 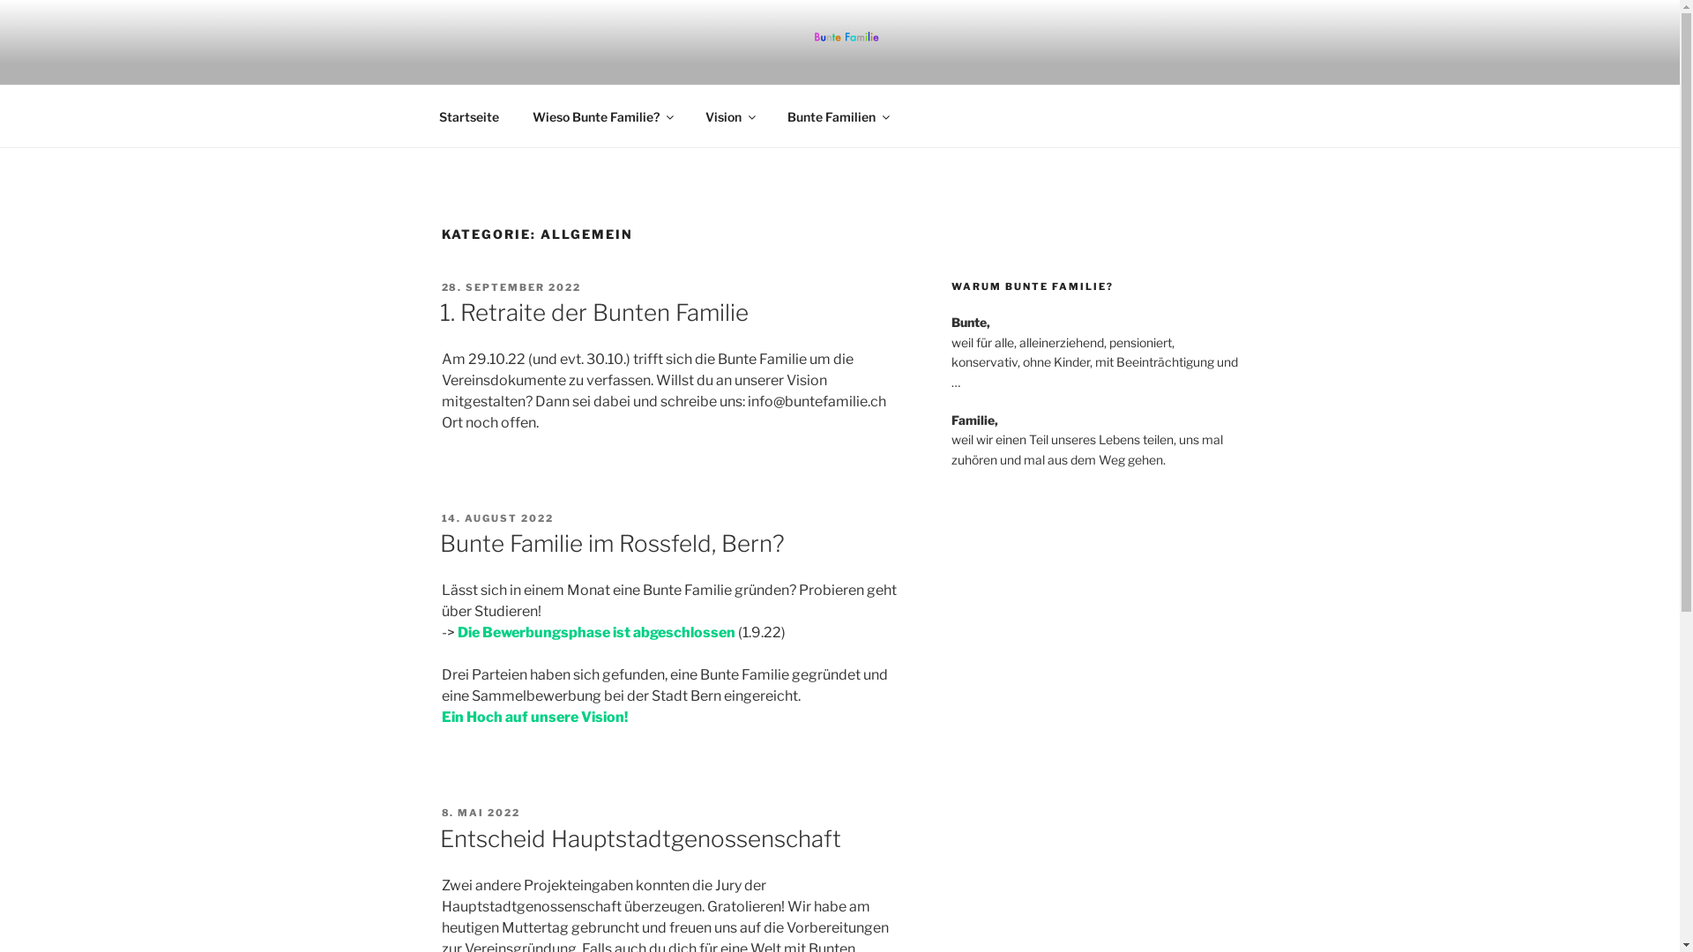 What do you see at coordinates (593, 312) in the screenshot?
I see `1. Retraite der Bunten Familie` at bounding box center [593, 312].